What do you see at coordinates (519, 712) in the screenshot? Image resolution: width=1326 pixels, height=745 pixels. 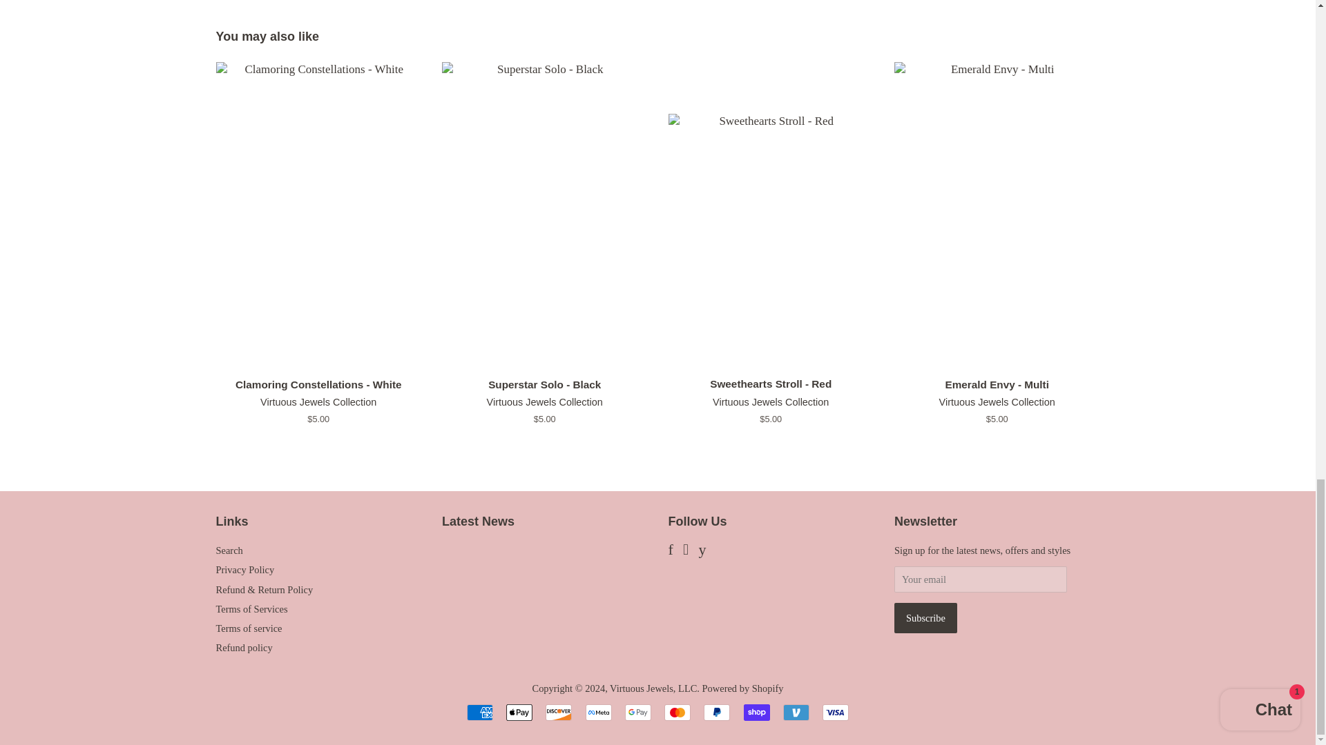 I see `Apple Pay` at bounding box center [519, 712].